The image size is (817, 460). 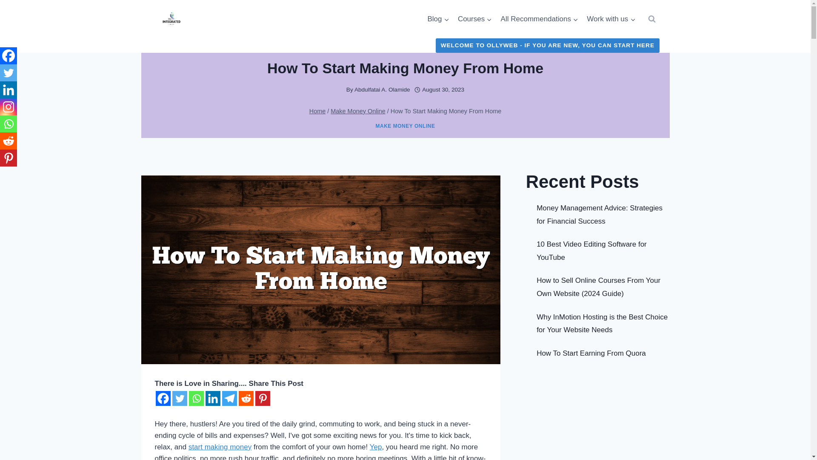 I want to click on Yep, so click(x=376, y=447).